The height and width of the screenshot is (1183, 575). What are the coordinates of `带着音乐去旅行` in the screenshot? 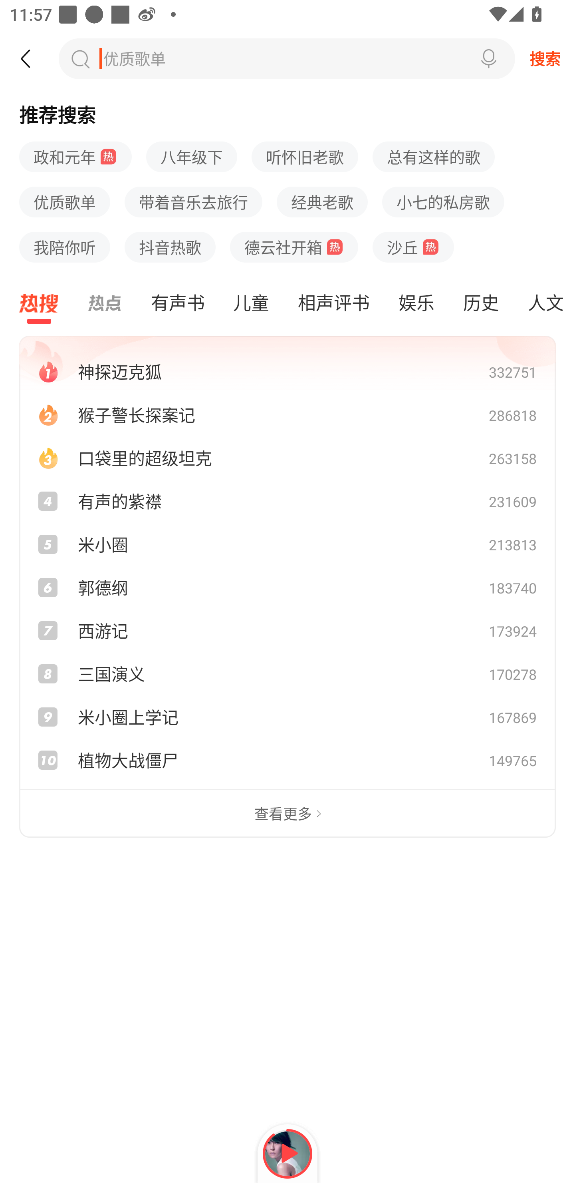 It's located at (193, 202).